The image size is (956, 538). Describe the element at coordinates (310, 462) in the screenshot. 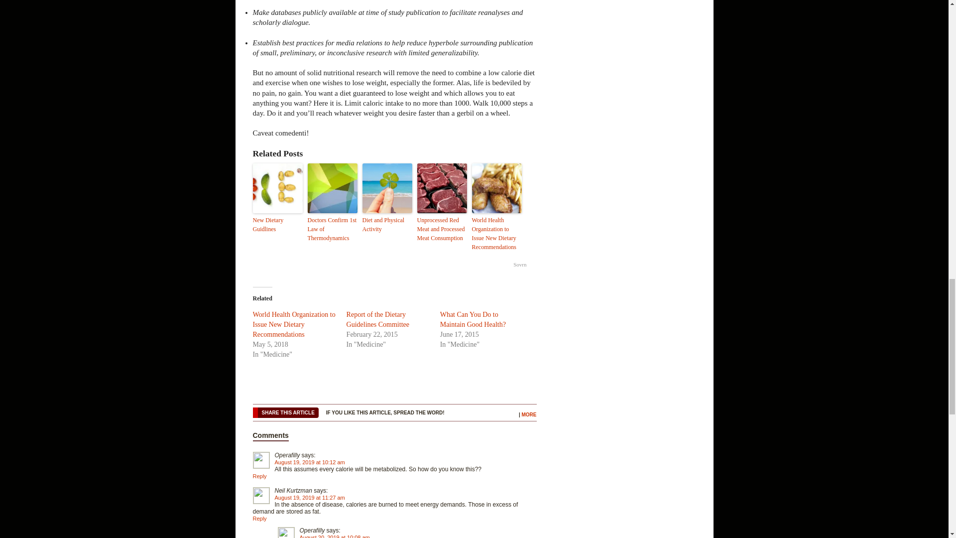

I see `August 19, 2019 at 10:12 am` at that location.